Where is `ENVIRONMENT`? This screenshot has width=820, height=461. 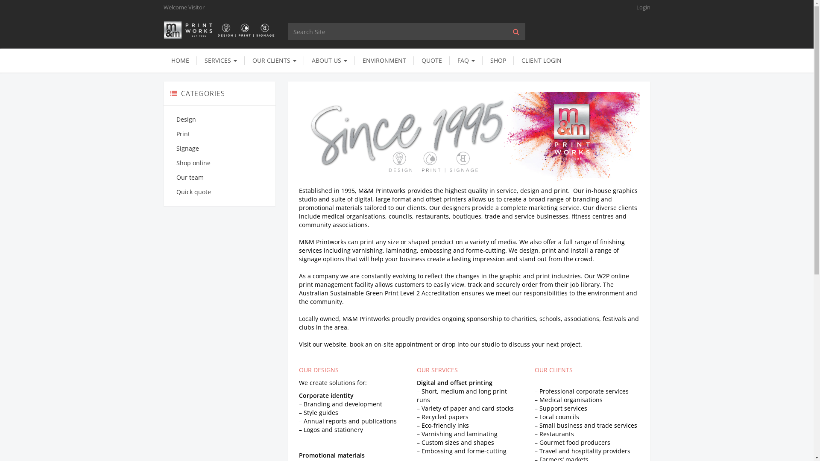 ENVIRONMENT is located at coordinates (384, 61).